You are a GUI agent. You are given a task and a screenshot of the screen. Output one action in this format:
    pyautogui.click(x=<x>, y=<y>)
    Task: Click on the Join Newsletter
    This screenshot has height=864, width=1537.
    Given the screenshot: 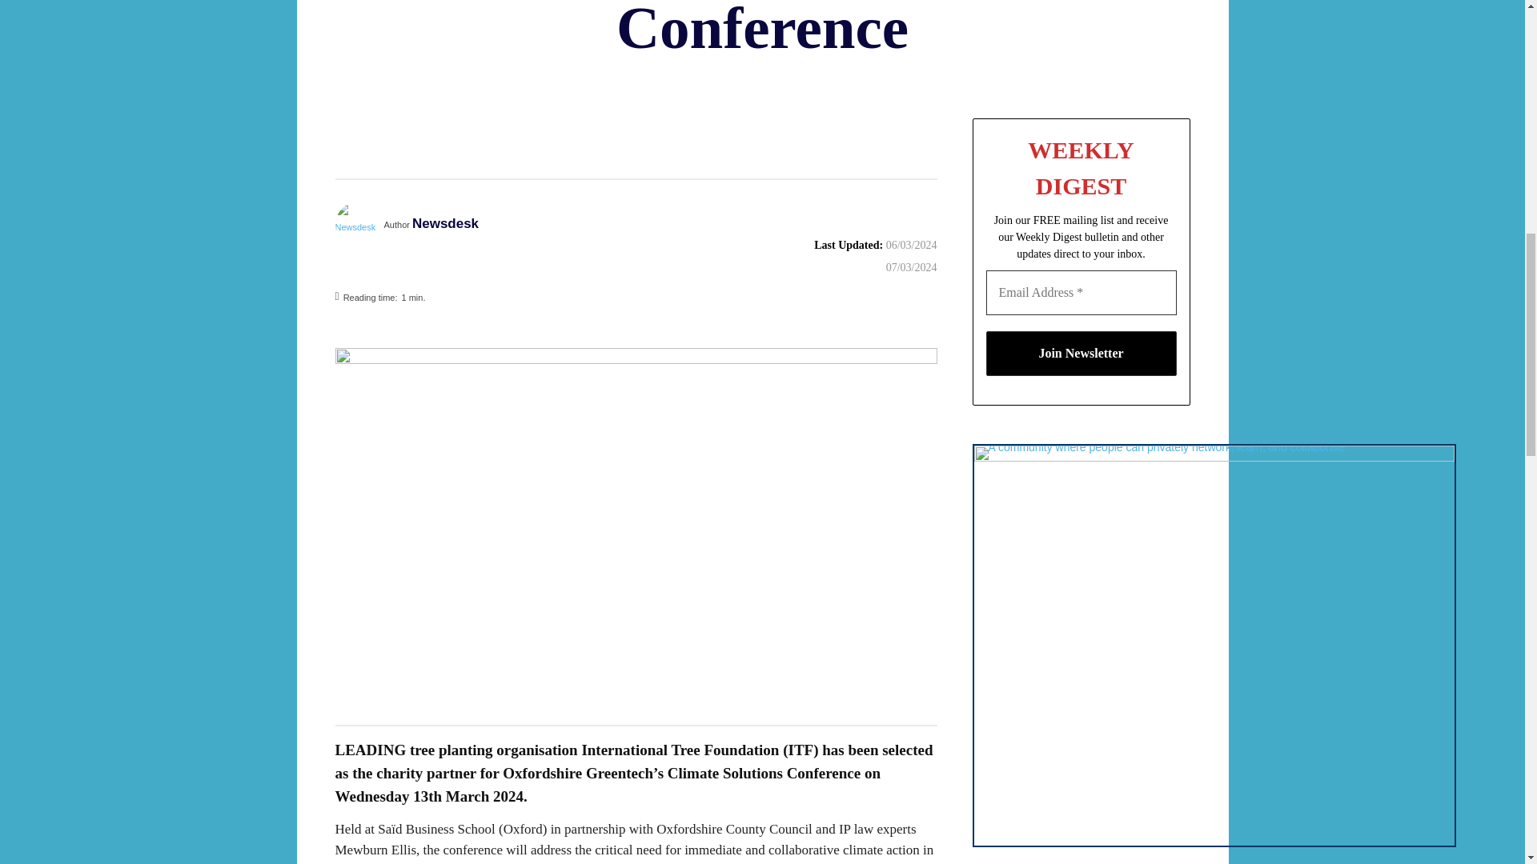 What is the action you would take?
    pyautogui.click(x=1082, y=353)
    